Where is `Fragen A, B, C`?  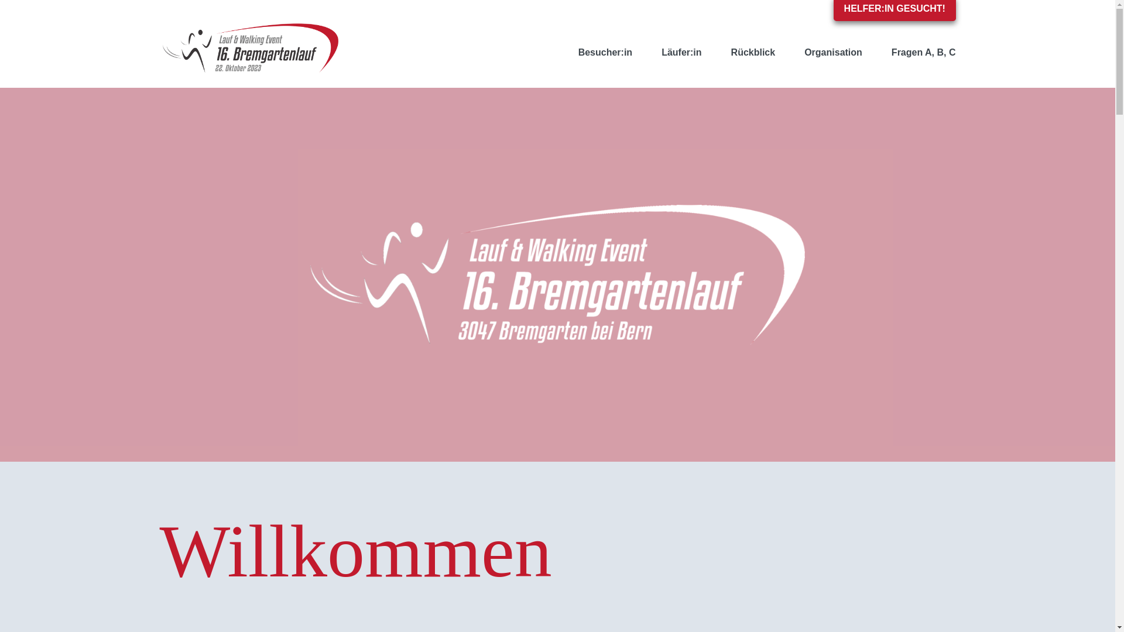
Fragen A, B, C is located at coordinates (924, 53).